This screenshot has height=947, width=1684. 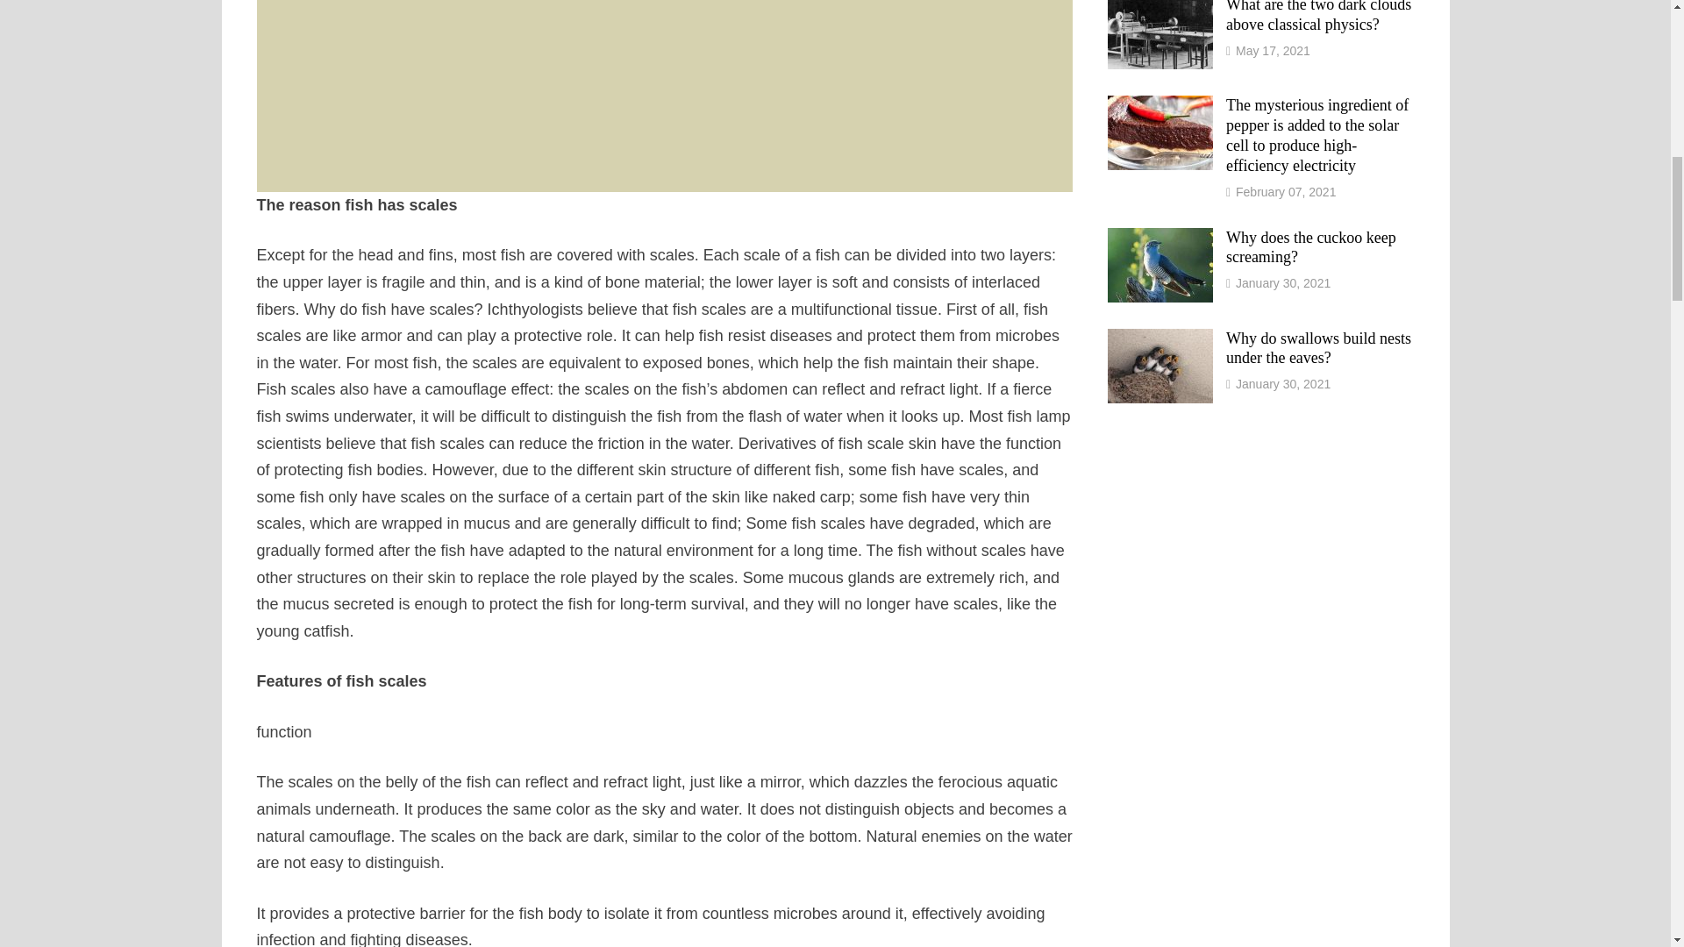 I want to click on Advertisement, so click(x=663, y=96).